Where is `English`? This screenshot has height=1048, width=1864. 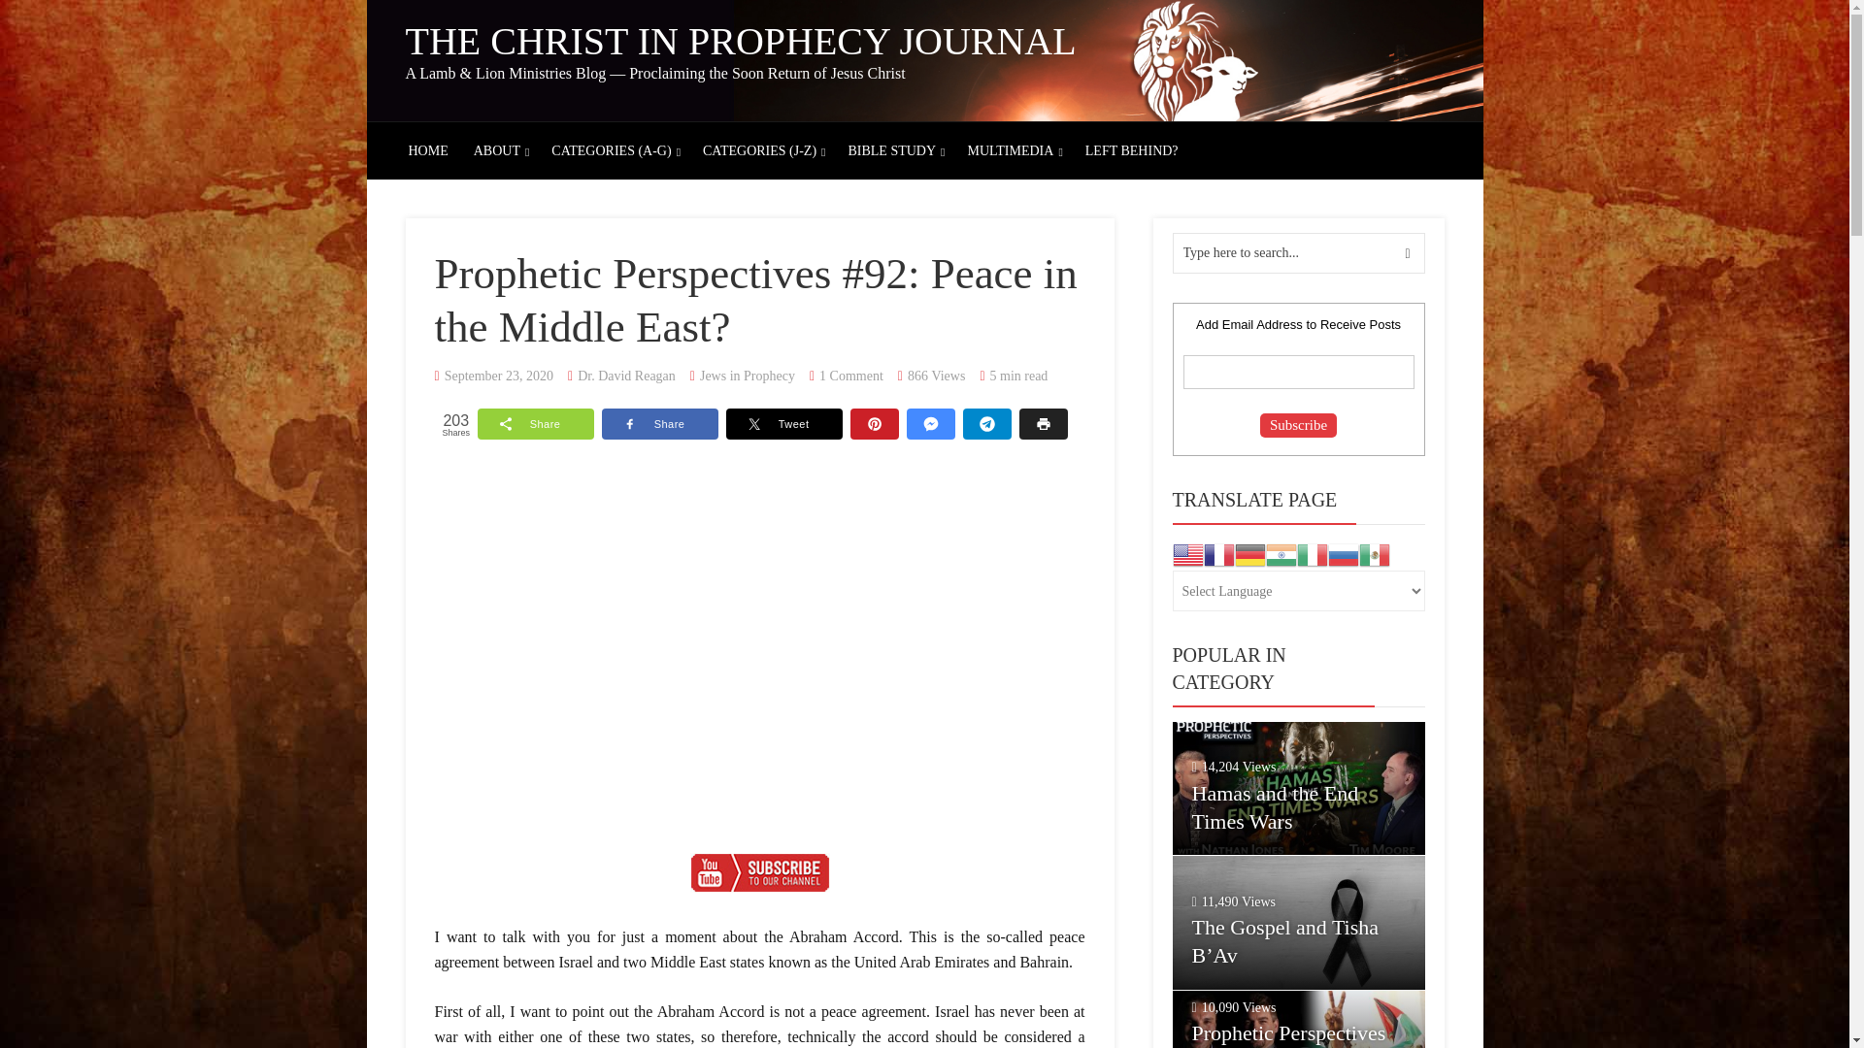 English is located at coordinates (1188, 553).